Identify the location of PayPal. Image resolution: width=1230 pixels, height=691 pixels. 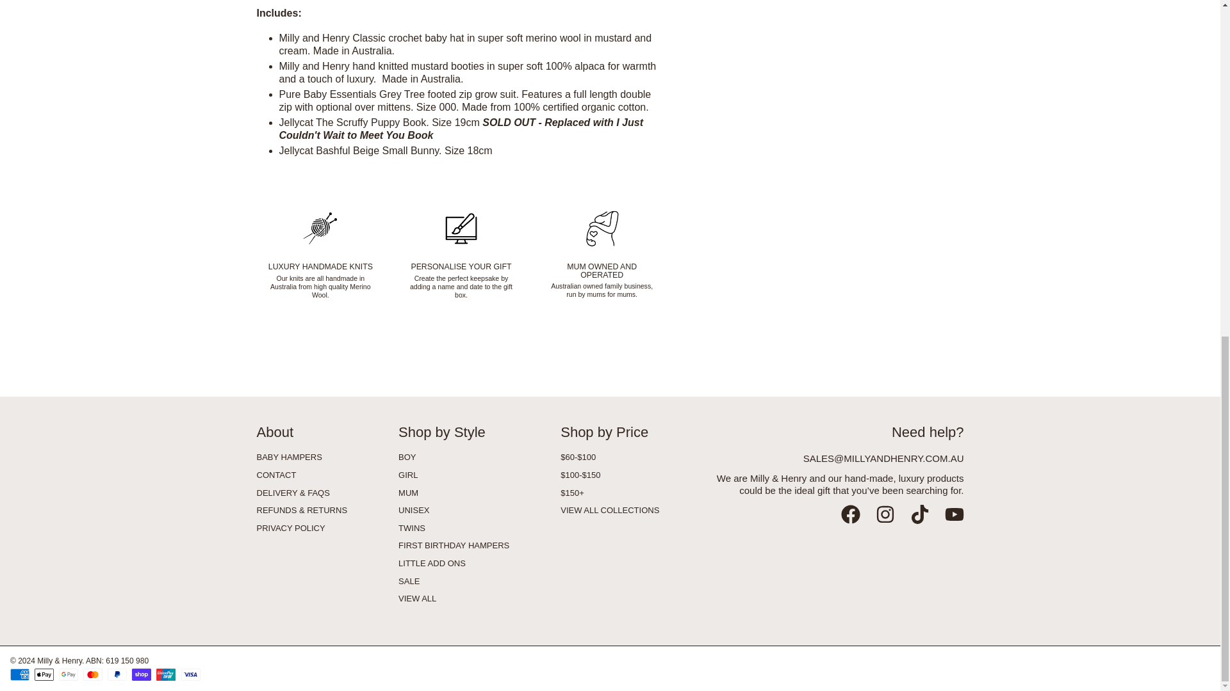
(117, 674).